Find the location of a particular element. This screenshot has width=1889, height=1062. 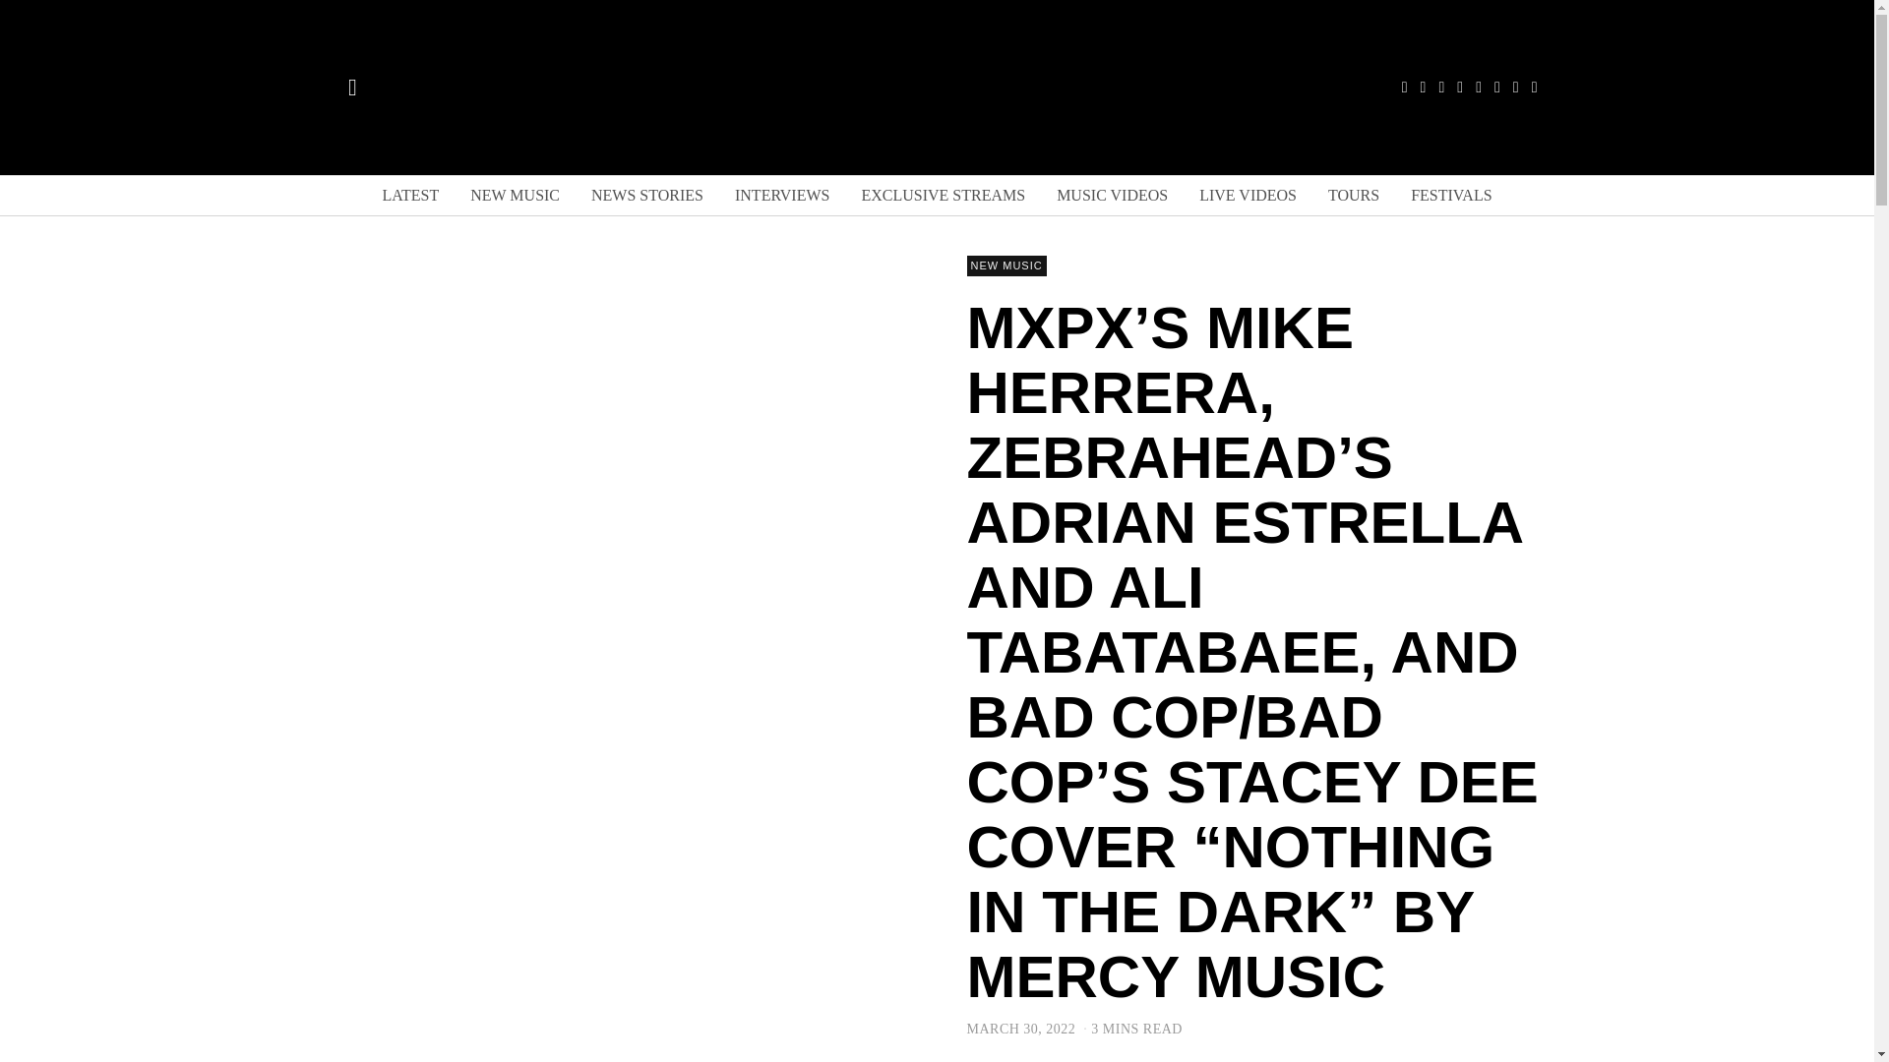

INTERVIEWS is located at coordinates (781, 196).